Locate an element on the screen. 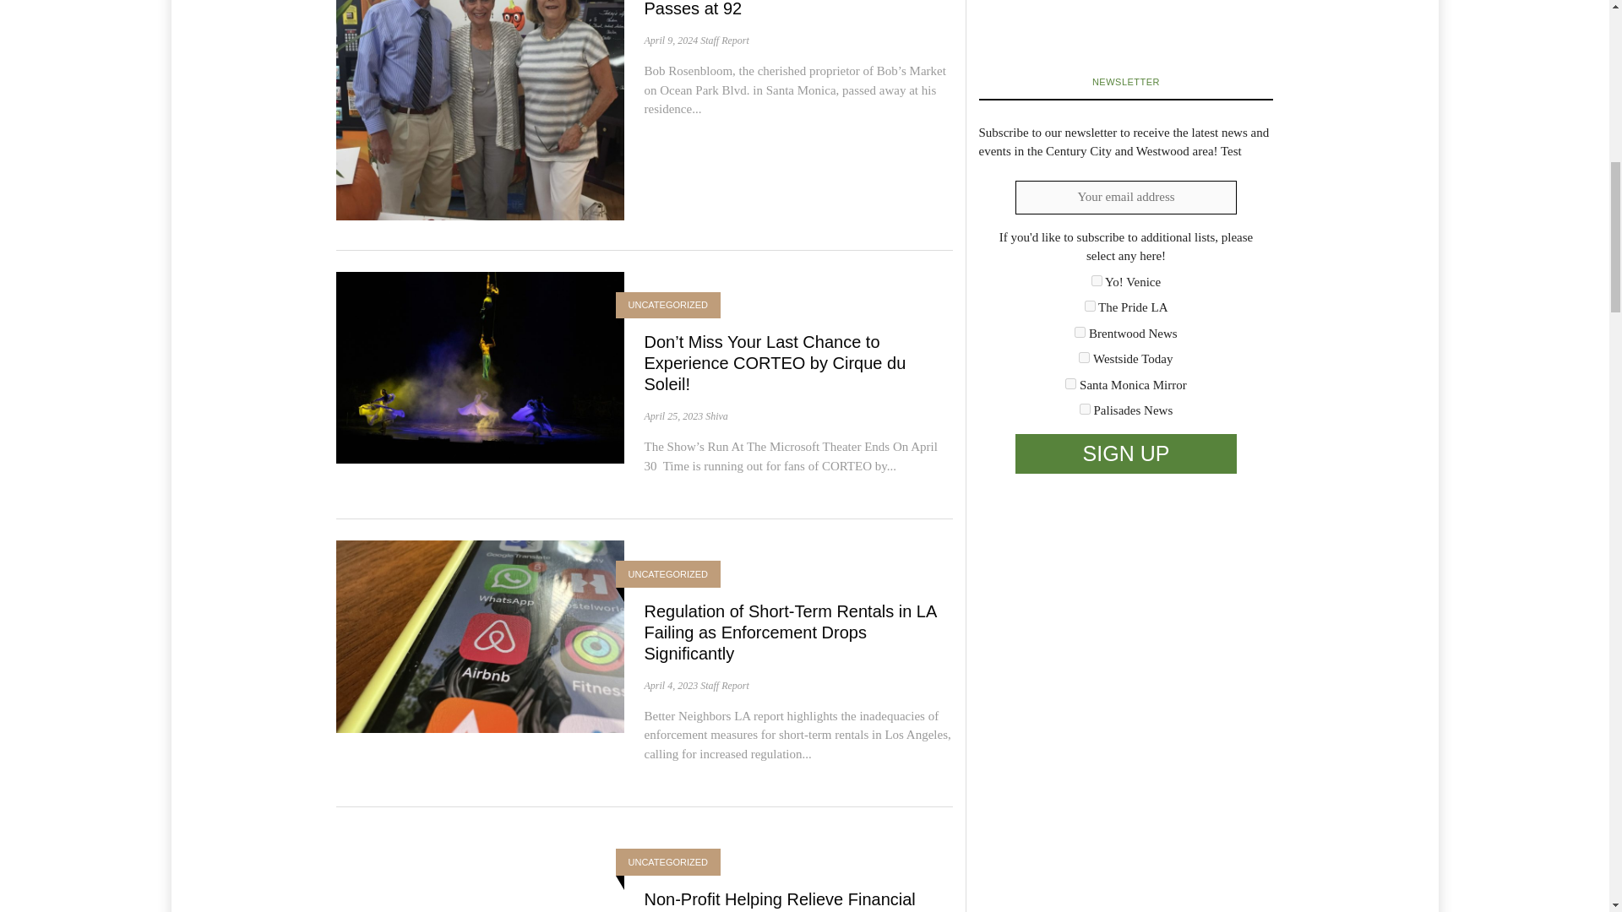  ec7d882848 is located at coordinates (1085, 409).